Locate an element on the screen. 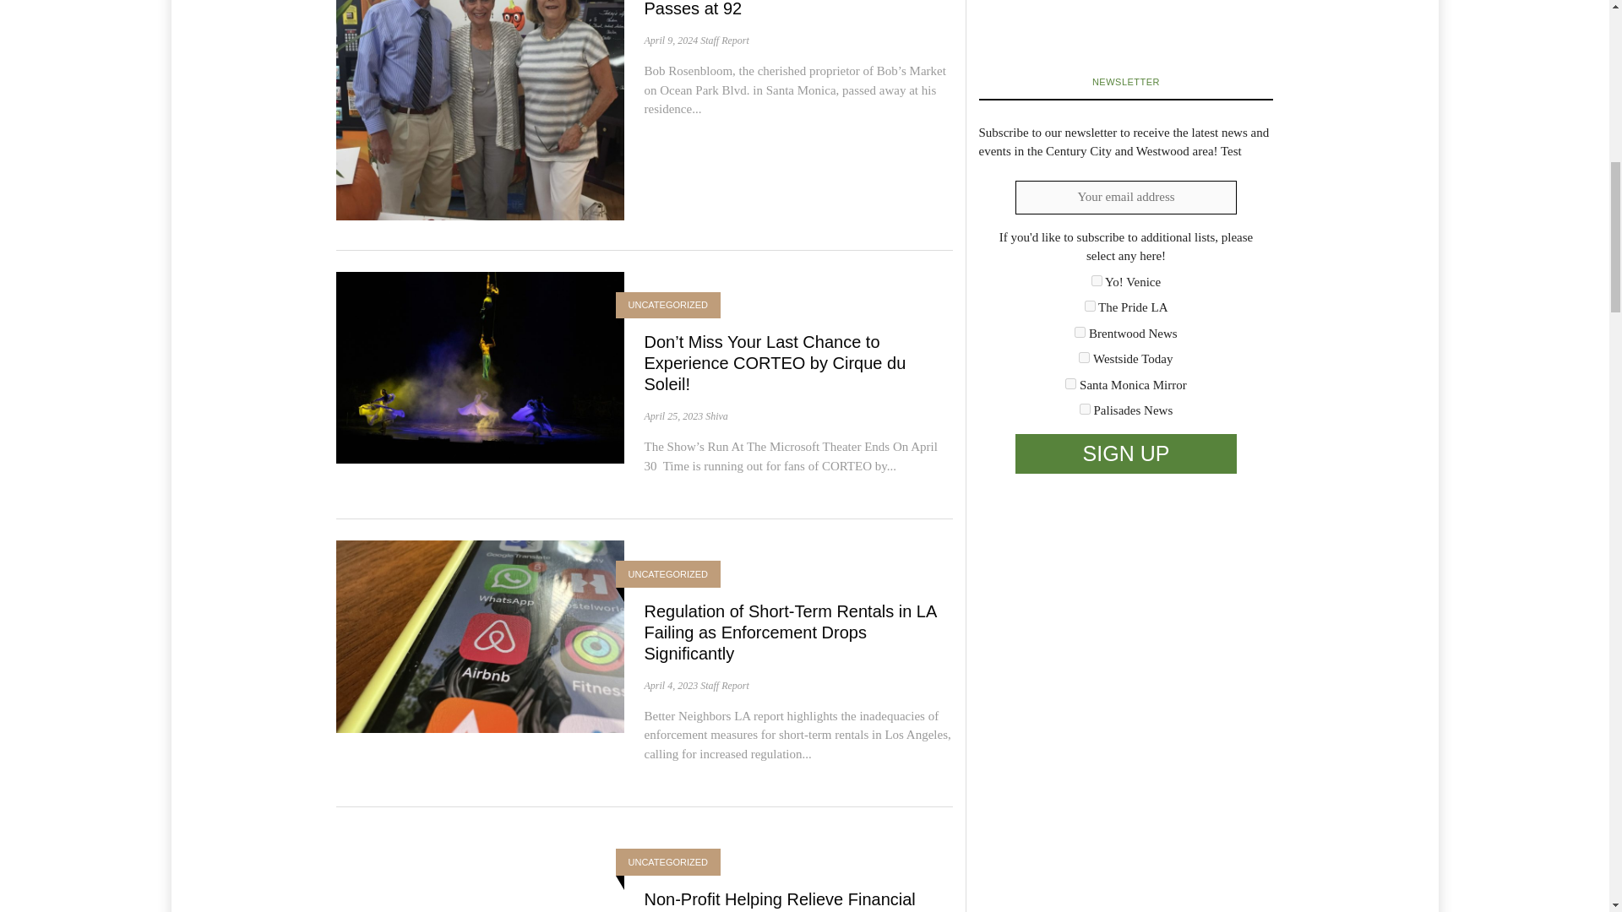  ec7d882848 is located at coordinates (1085, 409).